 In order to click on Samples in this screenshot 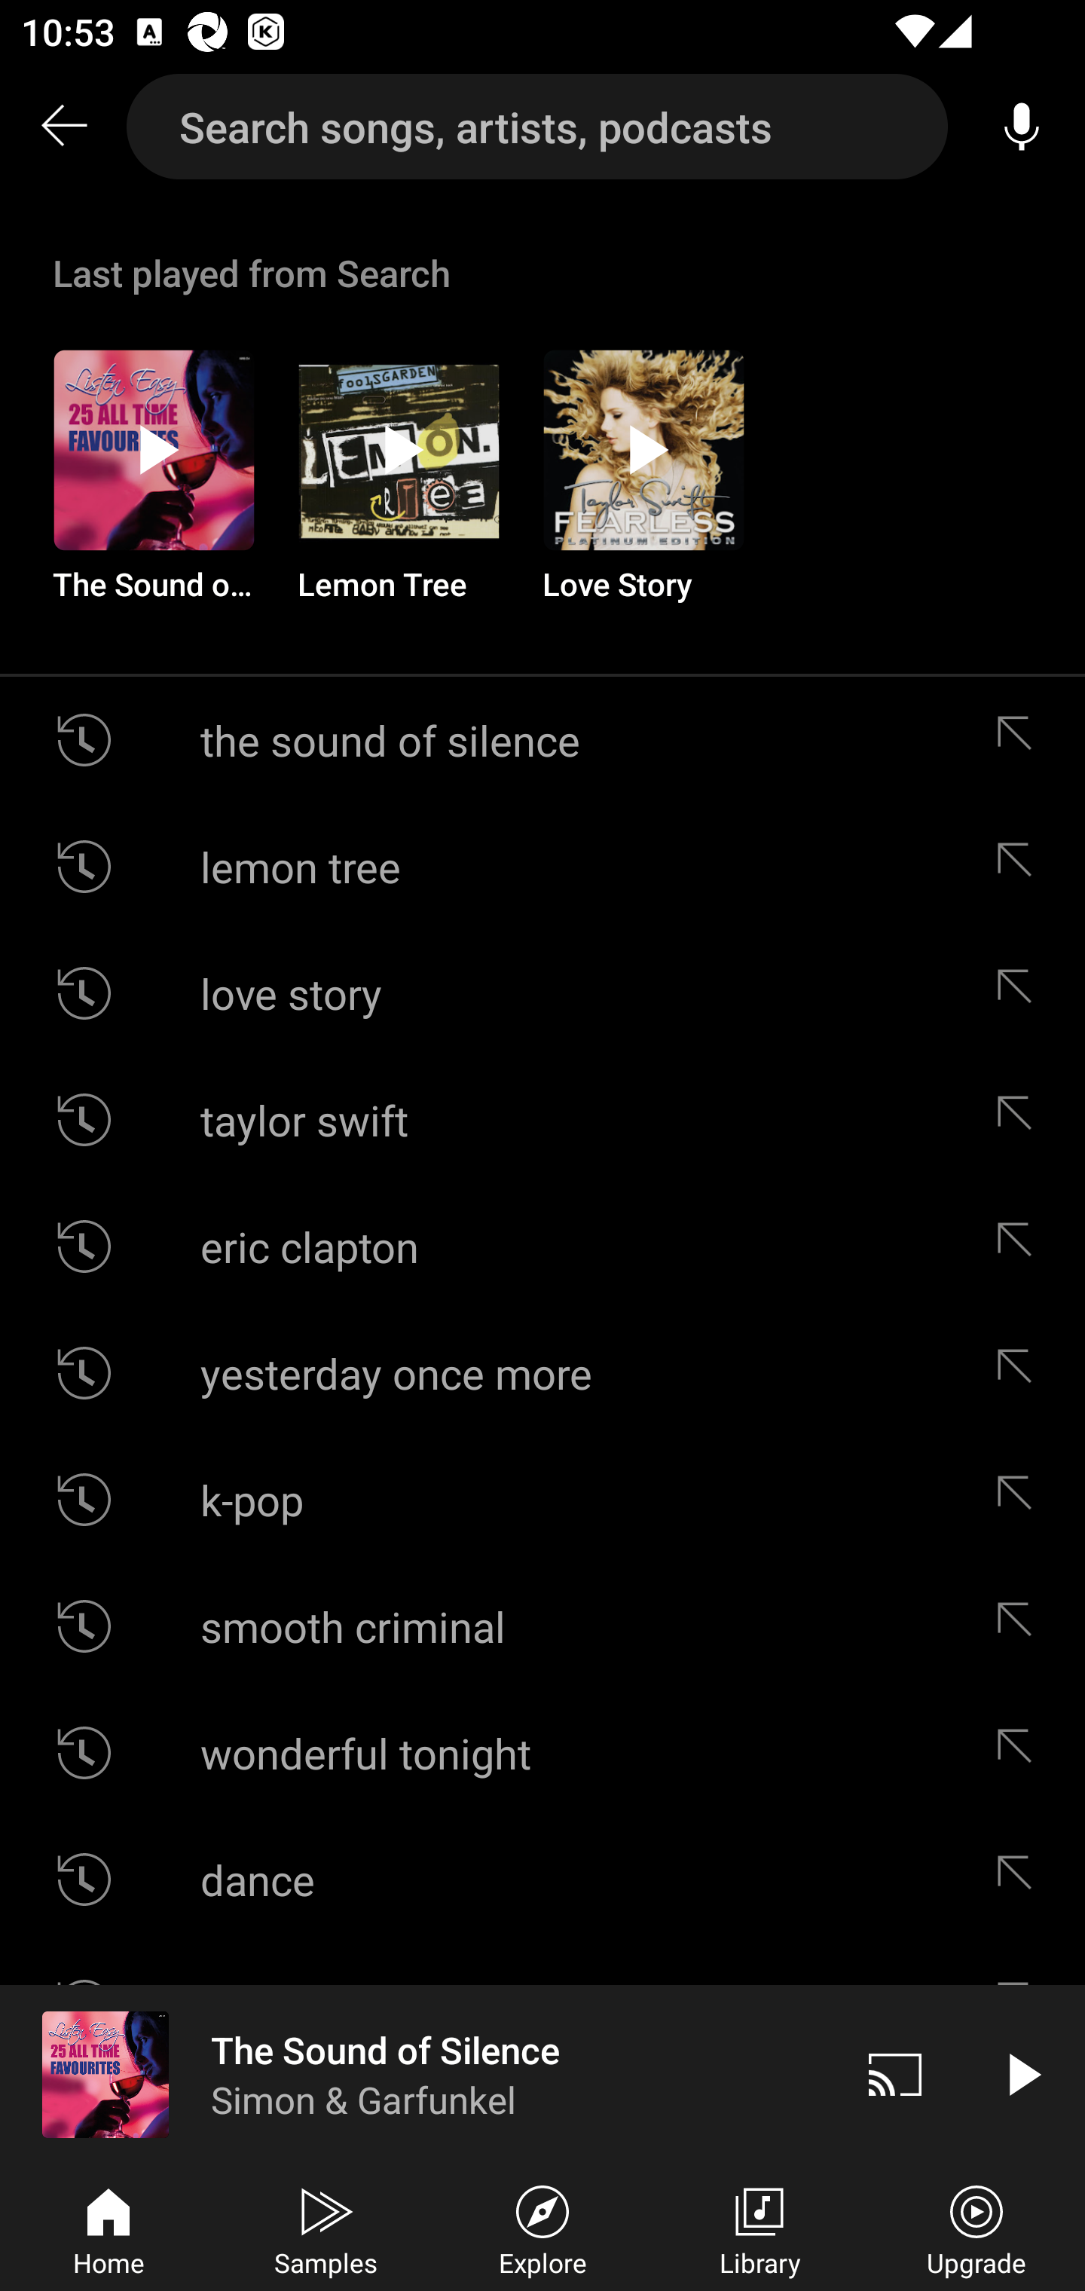, I will do `click(325, 2228)`.